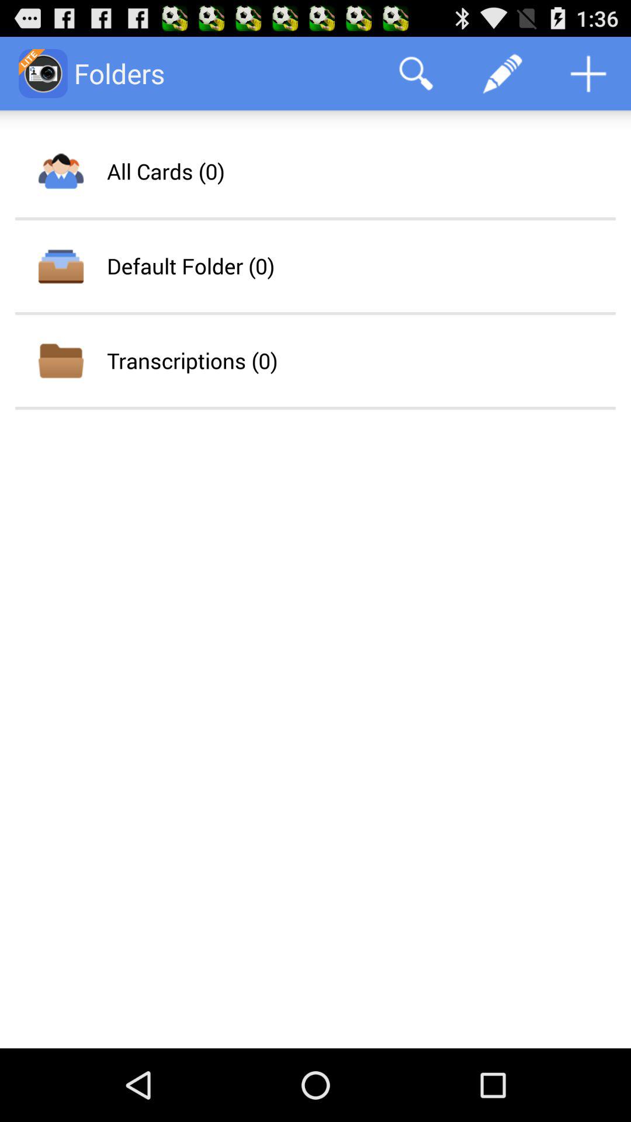 This screenshot has width=631, height=1122. What do you see at coordinates (192, 360) in the screenshot?
I see `select transcriptions (0)` at bounding box center [192, 360].